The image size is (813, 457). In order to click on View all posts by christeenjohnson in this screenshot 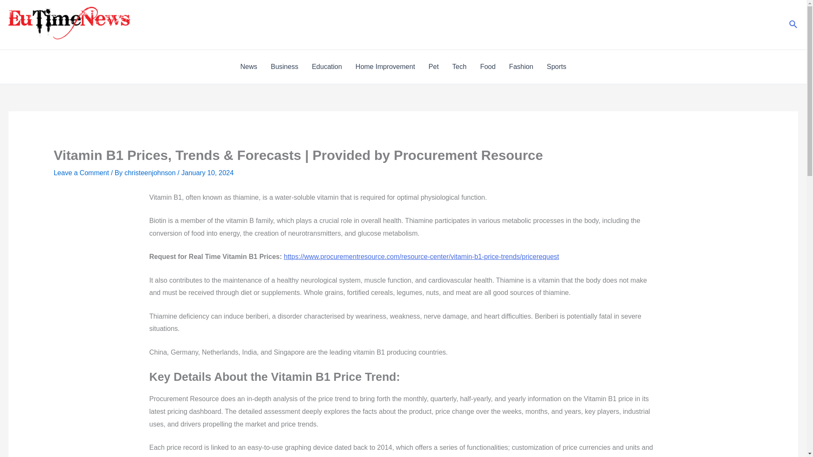, I will do `click(151, 173)`.